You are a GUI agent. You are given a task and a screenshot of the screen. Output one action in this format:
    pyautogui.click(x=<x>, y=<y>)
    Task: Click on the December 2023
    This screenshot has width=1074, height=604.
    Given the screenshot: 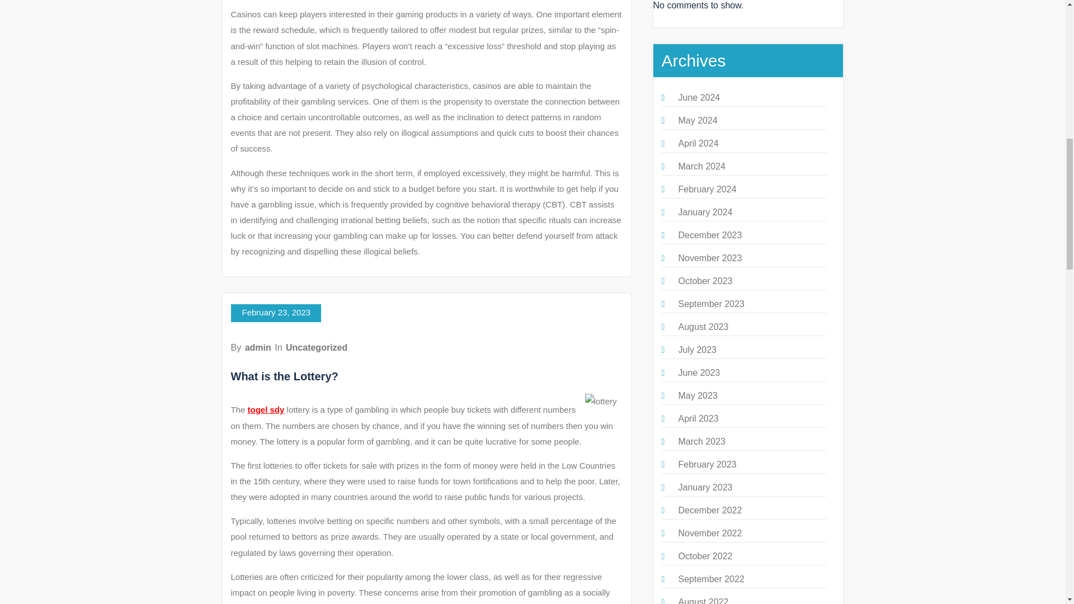 What is the action you would take?
    pyautogui.click(x=709, y=235)
    